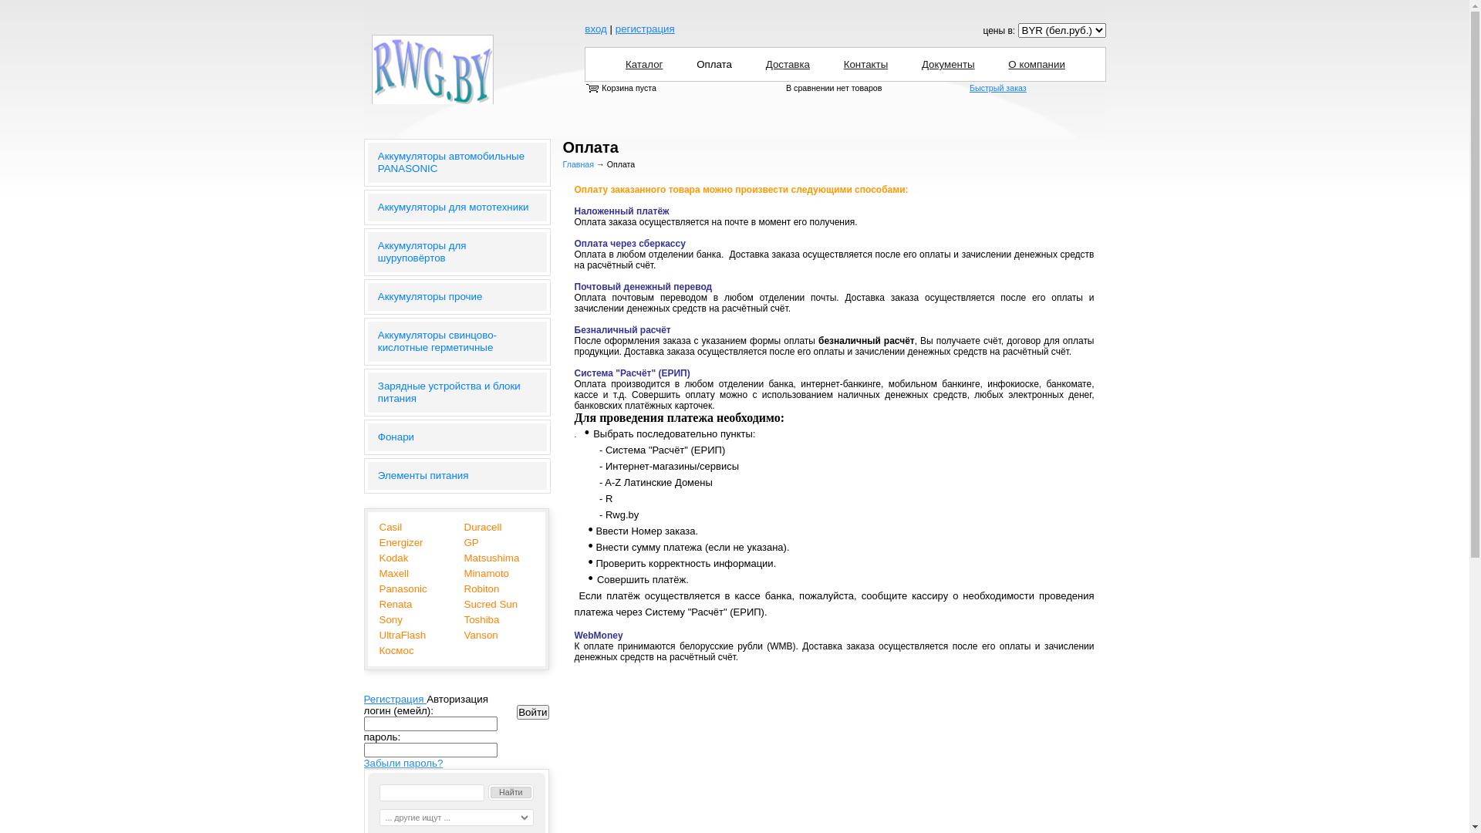 The height and width of the screenshot is (833, 1481). What do you see at coordinates (498, 605) in the screenshot?
I see `Sucred Sun` at bounding box center [498, 605].